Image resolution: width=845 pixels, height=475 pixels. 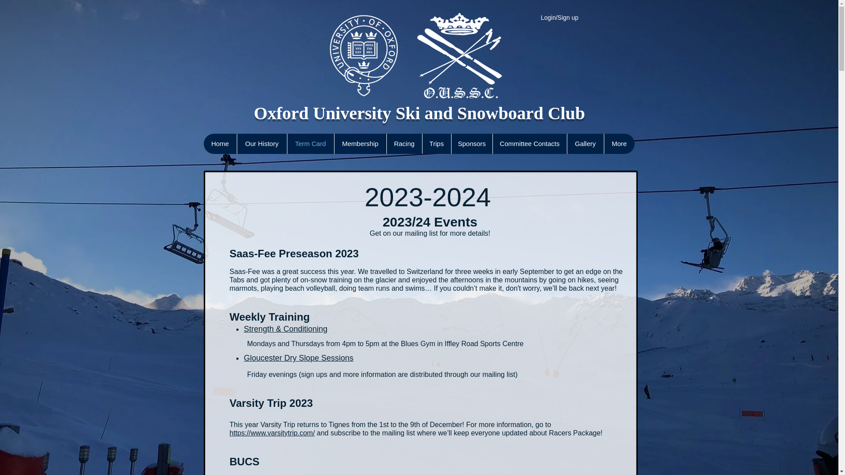 What do you see at coordinates (417, 55) in the screenshot?
I see `OUSSC.png` at bounding box center [417, 55].